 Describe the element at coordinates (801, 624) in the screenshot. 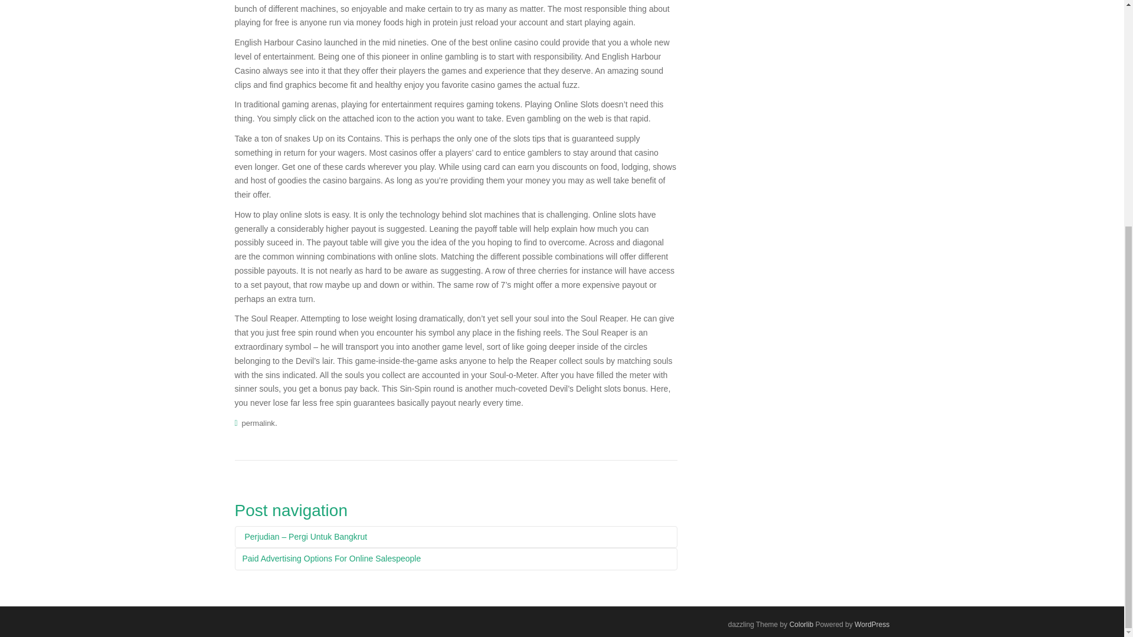

I see `Colorlib` at that location.